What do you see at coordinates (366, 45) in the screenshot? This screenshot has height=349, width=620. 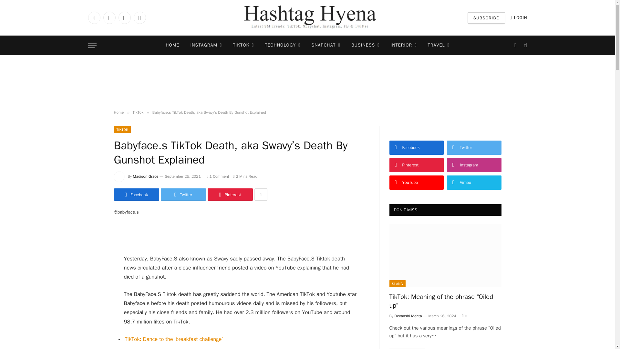 I see `BUSINESS` at bounding box center [366, 45].